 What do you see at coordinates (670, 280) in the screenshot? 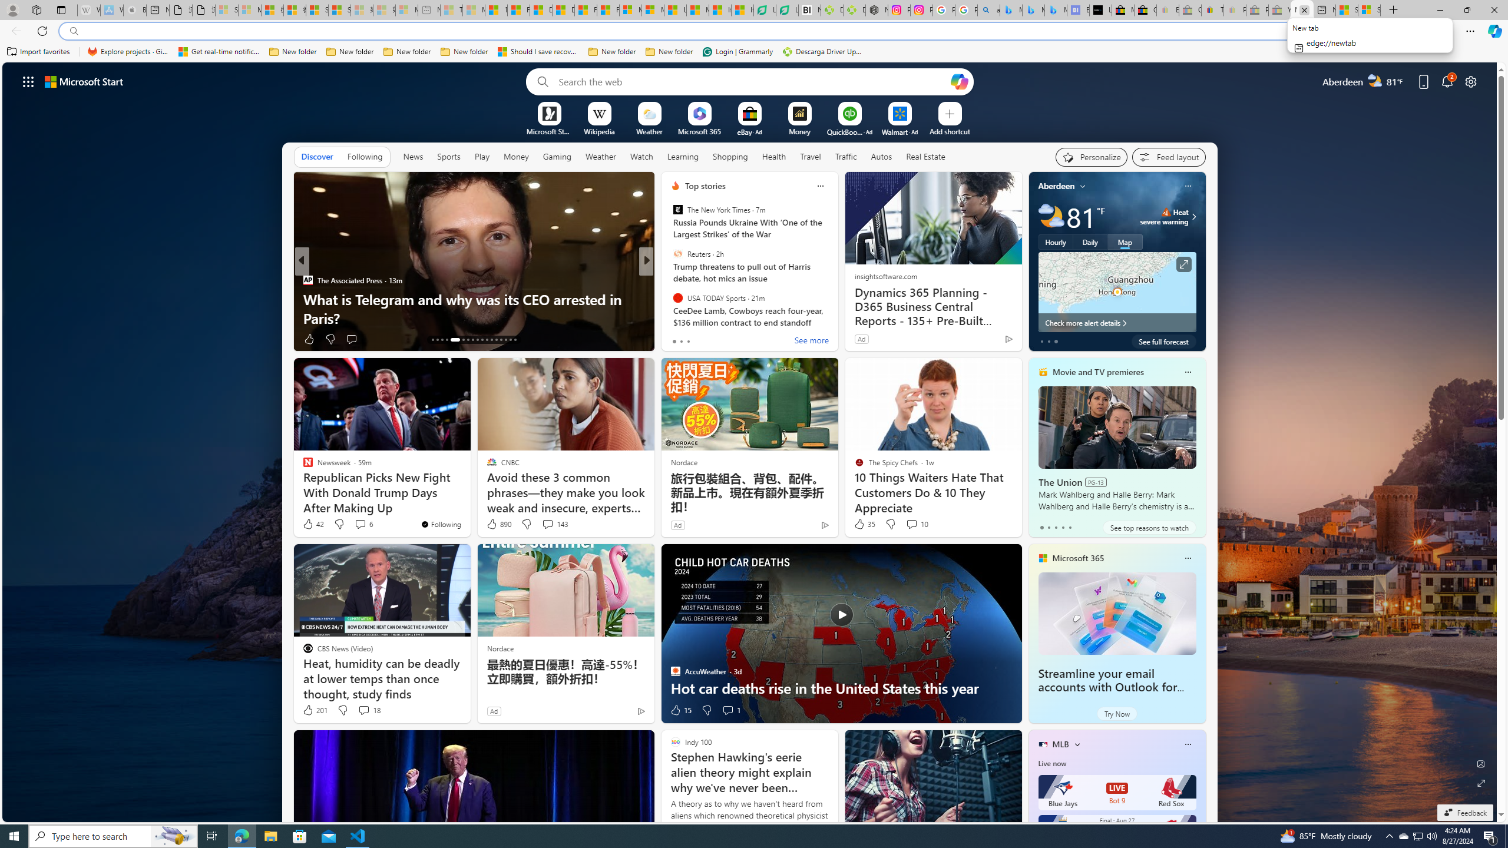
I see `Business Insider` at bounding box center [670, 280].